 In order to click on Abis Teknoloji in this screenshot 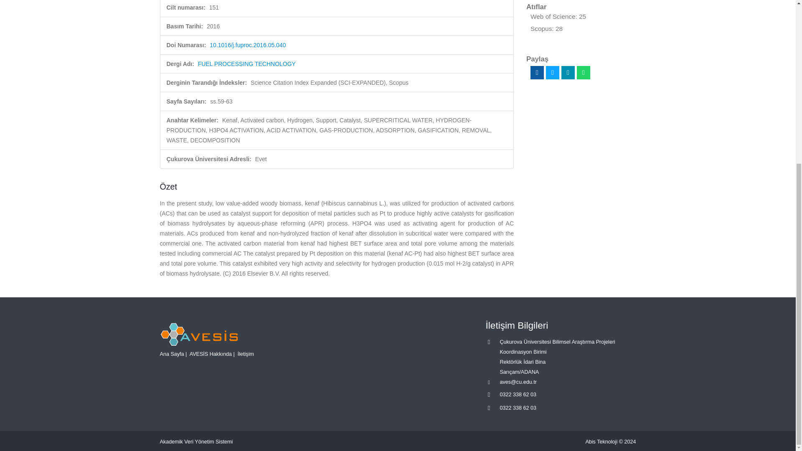, I will do `click(601, 441)`.